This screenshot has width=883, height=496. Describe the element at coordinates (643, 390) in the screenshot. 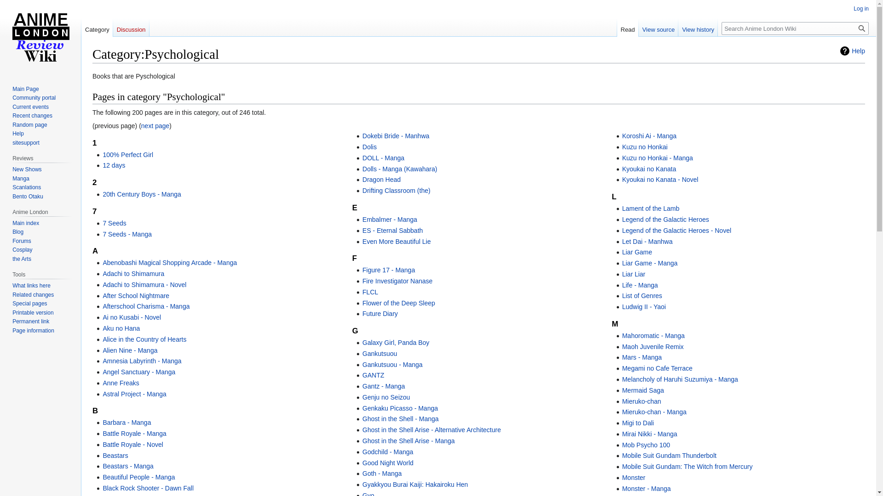

I see `Mermaid Saga` at that location.